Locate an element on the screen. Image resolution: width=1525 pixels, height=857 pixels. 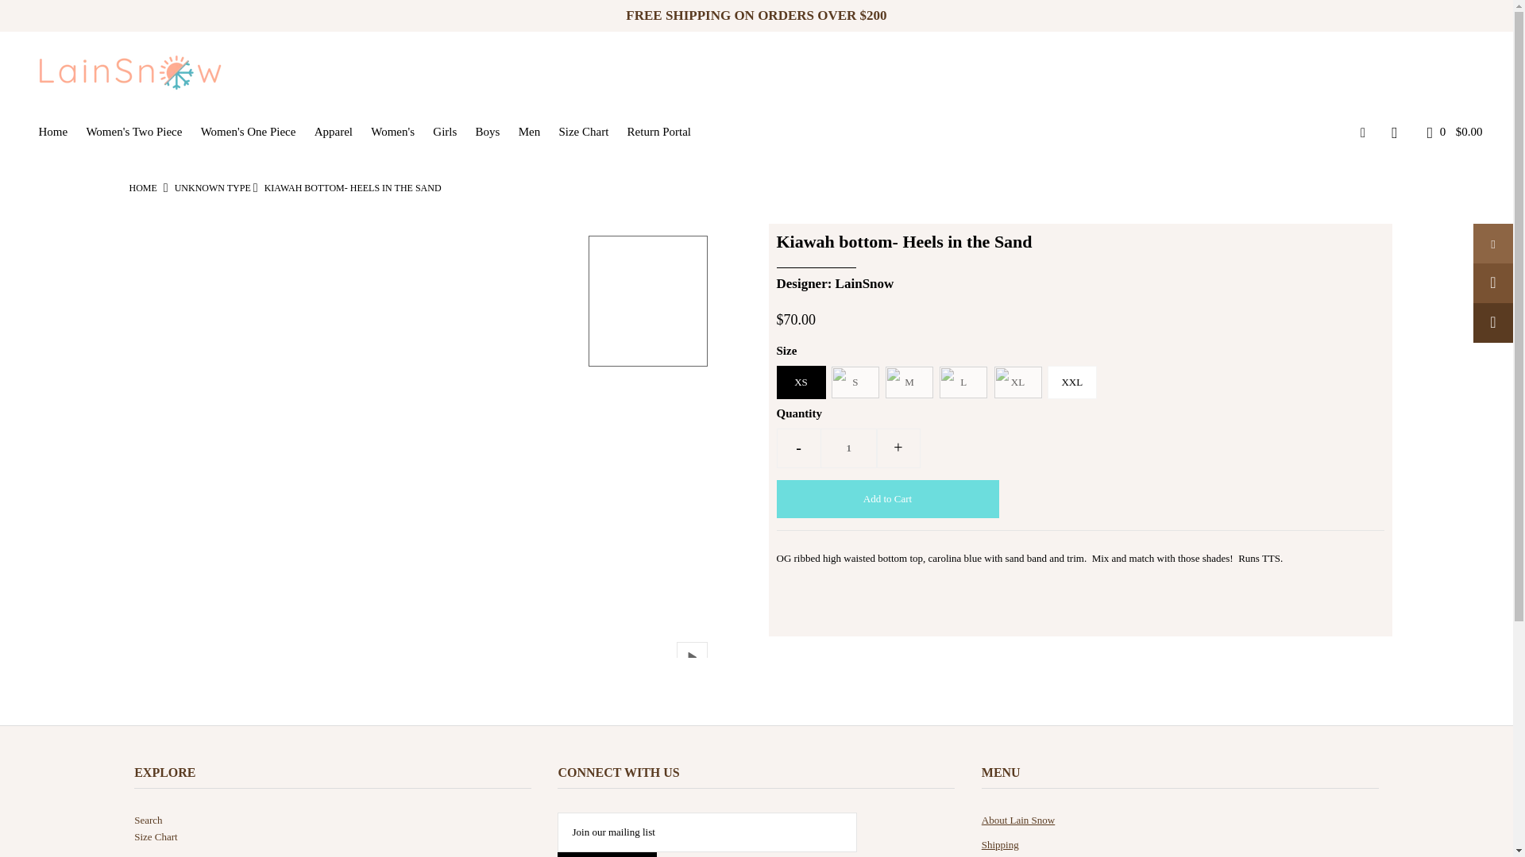
- is located at coordinates (799, 448).